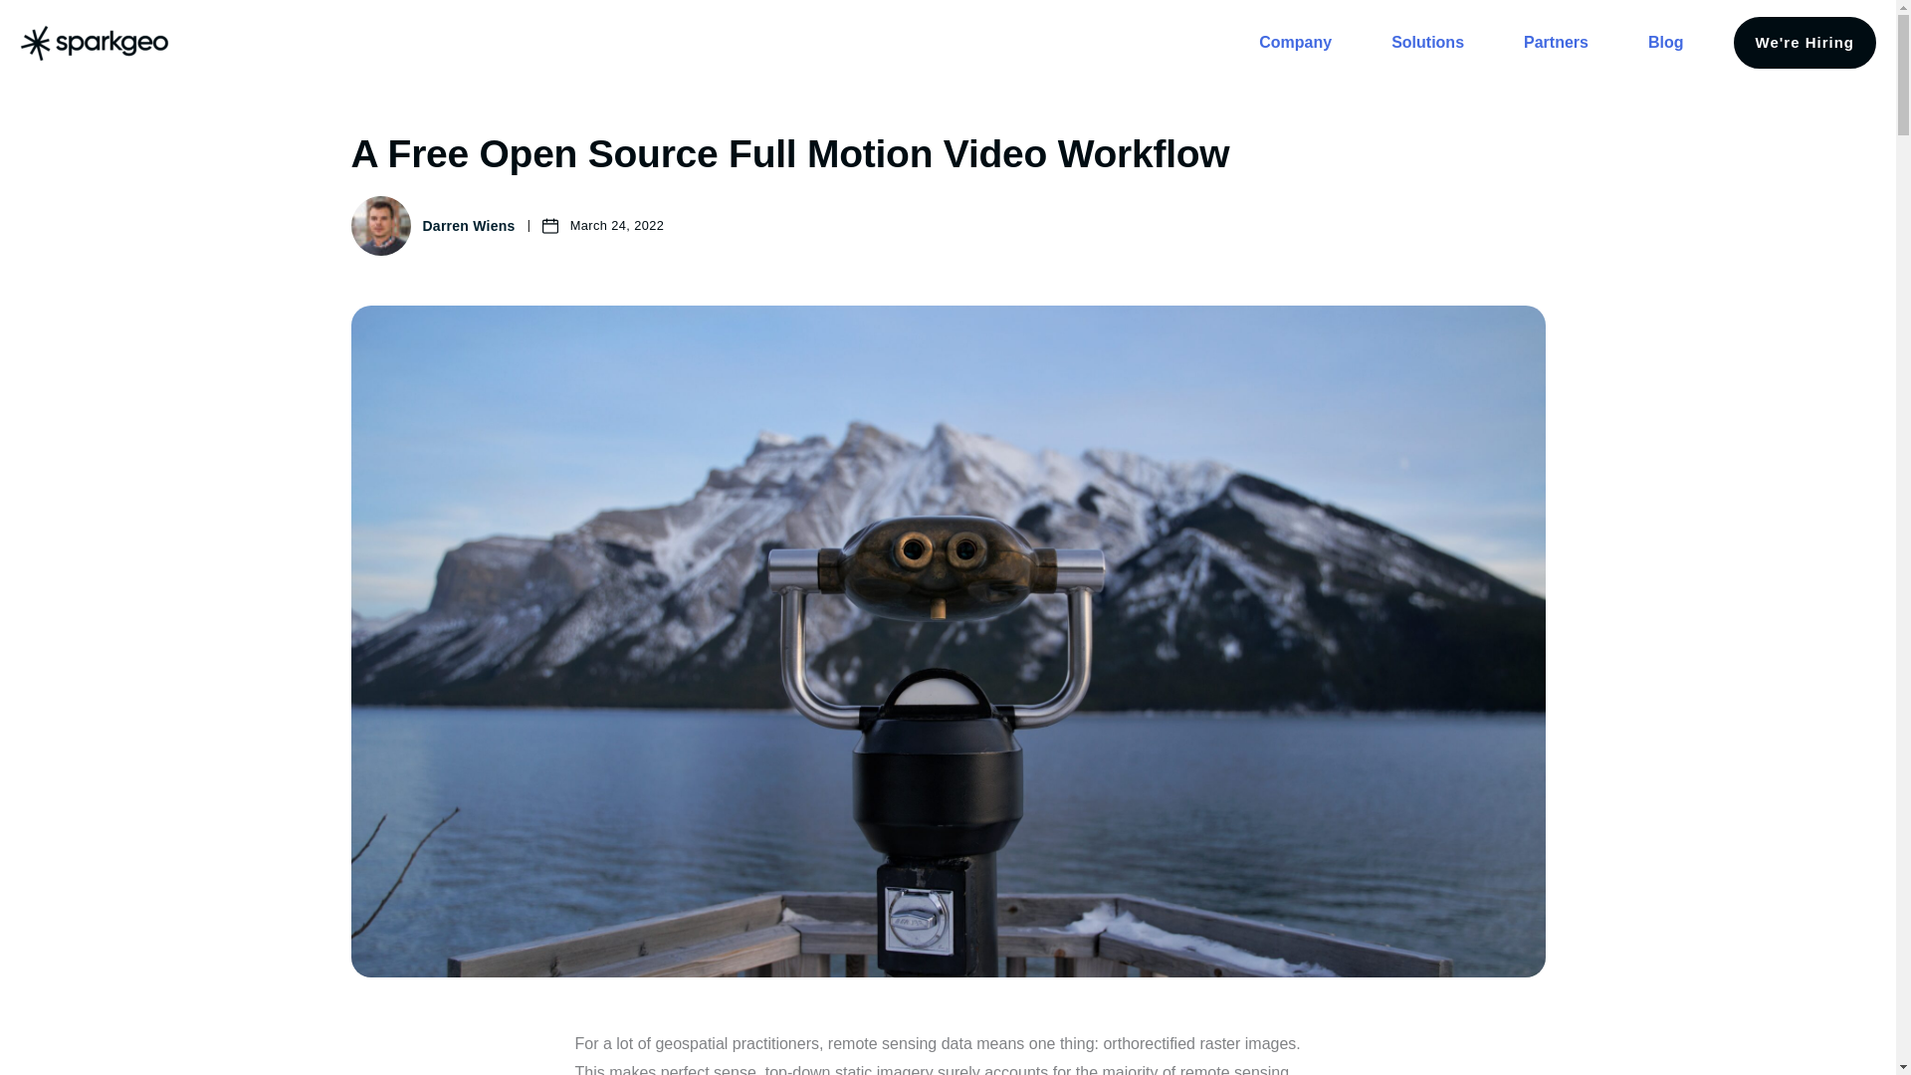 The height and width of the screenshot is (1075, 1911). I want to click on Blog, so click(1666, 43).